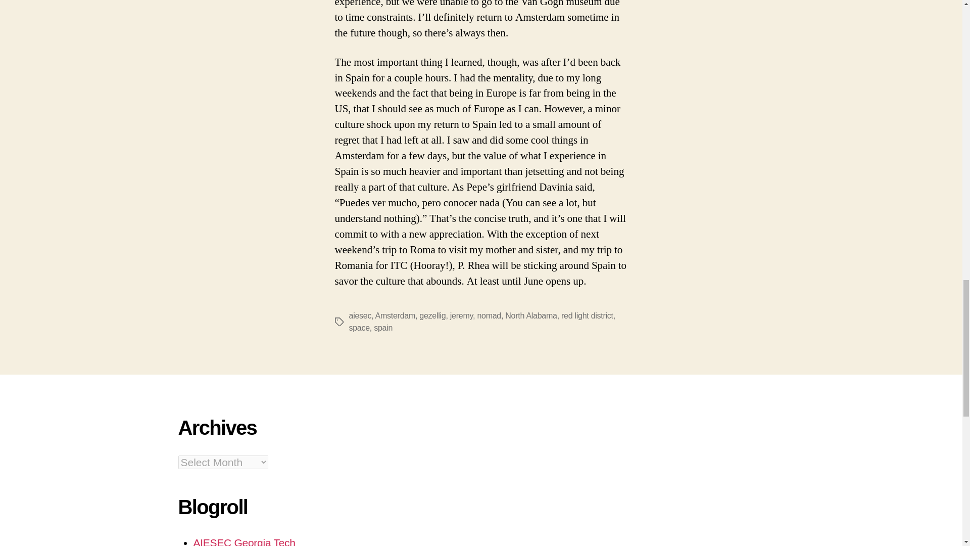 This screenshot has height=546, width=970. Describe the element at coordinates (587, 315) in the screenshot. I see `red light district` at that location.